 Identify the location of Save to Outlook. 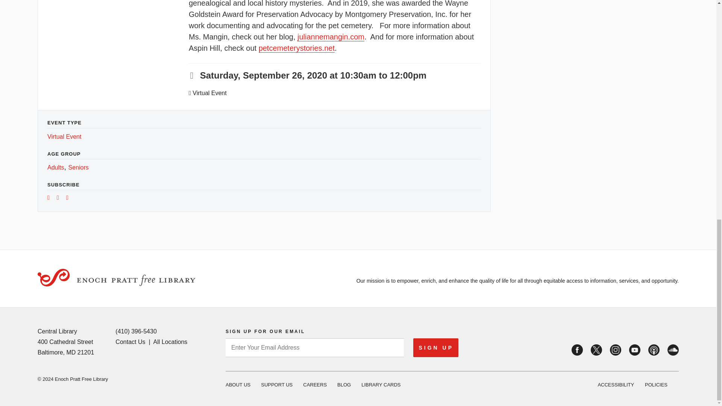
(70, 198).